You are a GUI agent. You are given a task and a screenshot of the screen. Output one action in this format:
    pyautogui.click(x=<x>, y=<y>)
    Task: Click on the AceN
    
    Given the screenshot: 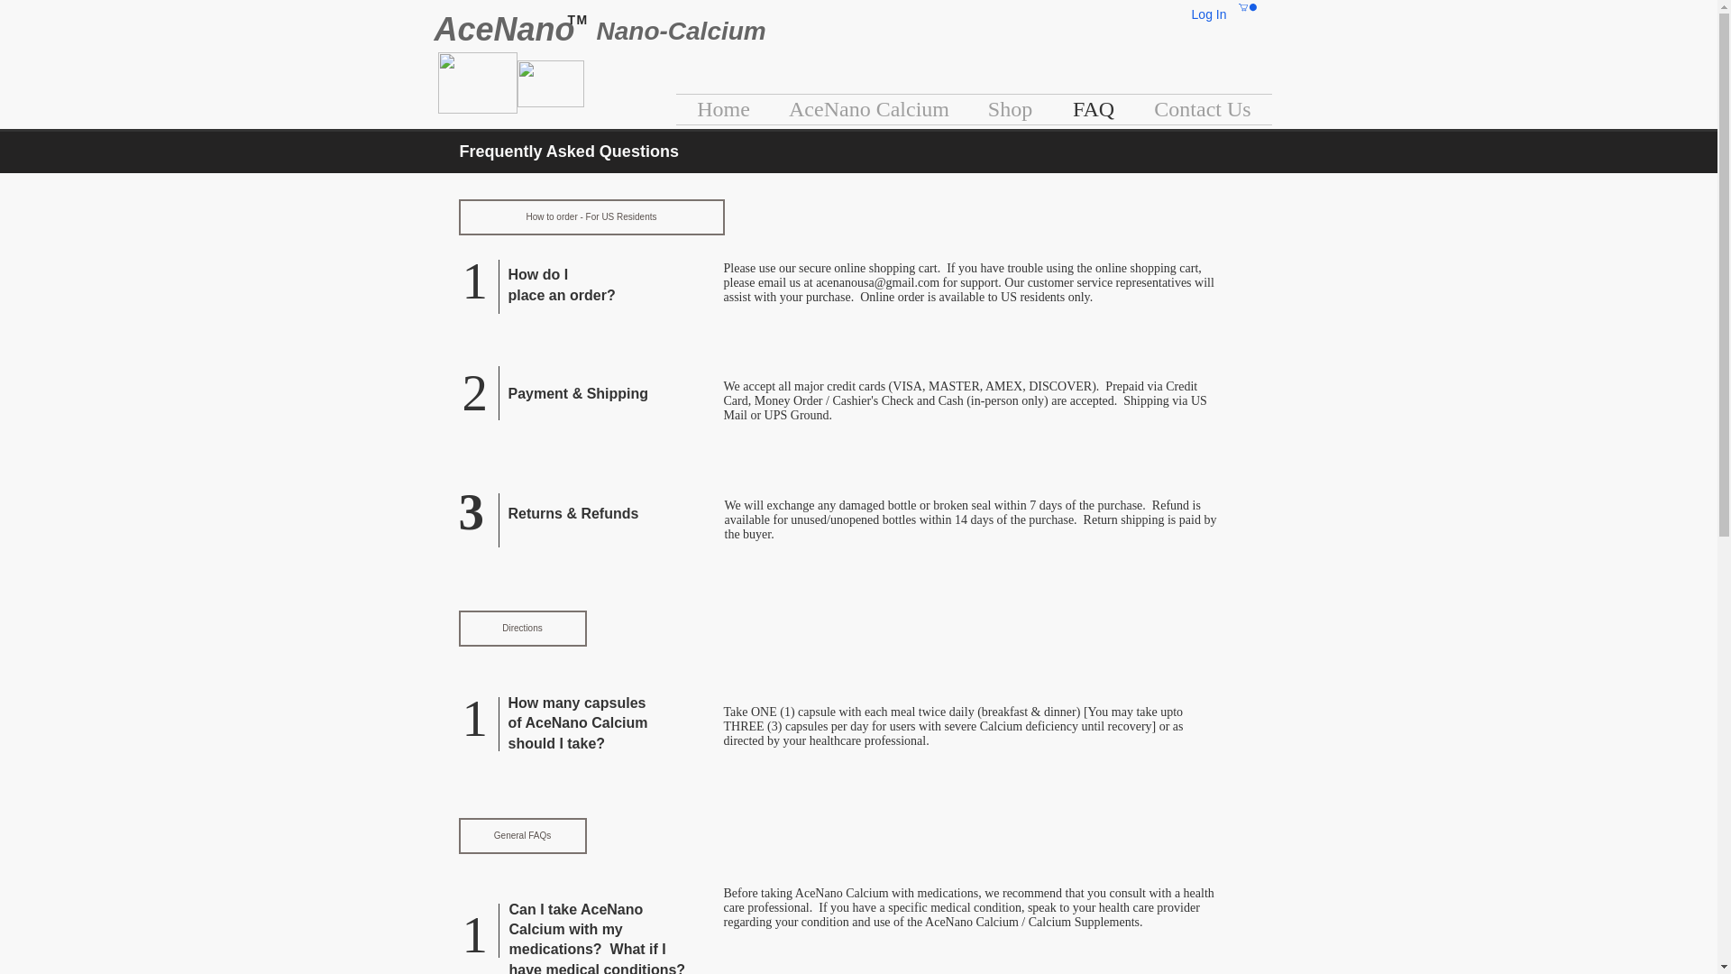 What is the action you would take?
    pyautogui.click(x=476, y=29)
    